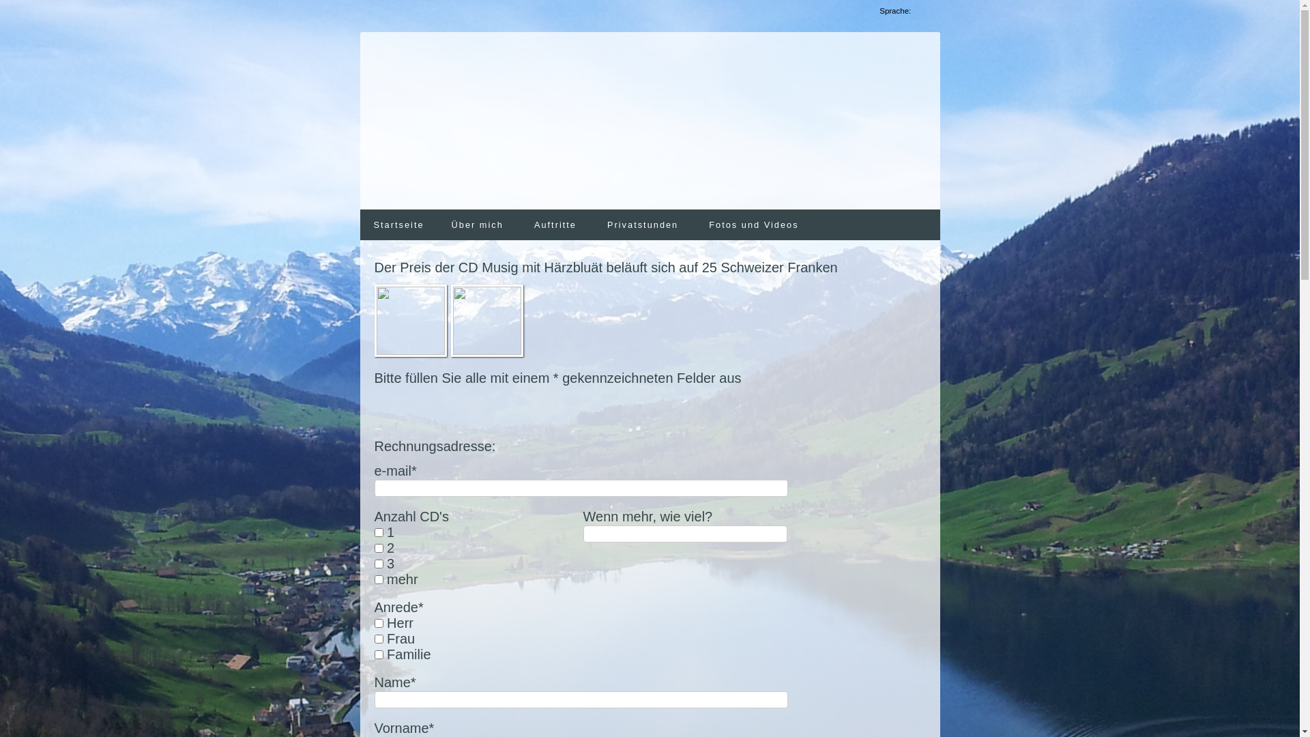  What do you see at coordinates (755, 225) in the screenshot?
I see `Fotos und Videos` at bounding box center [755, 225].